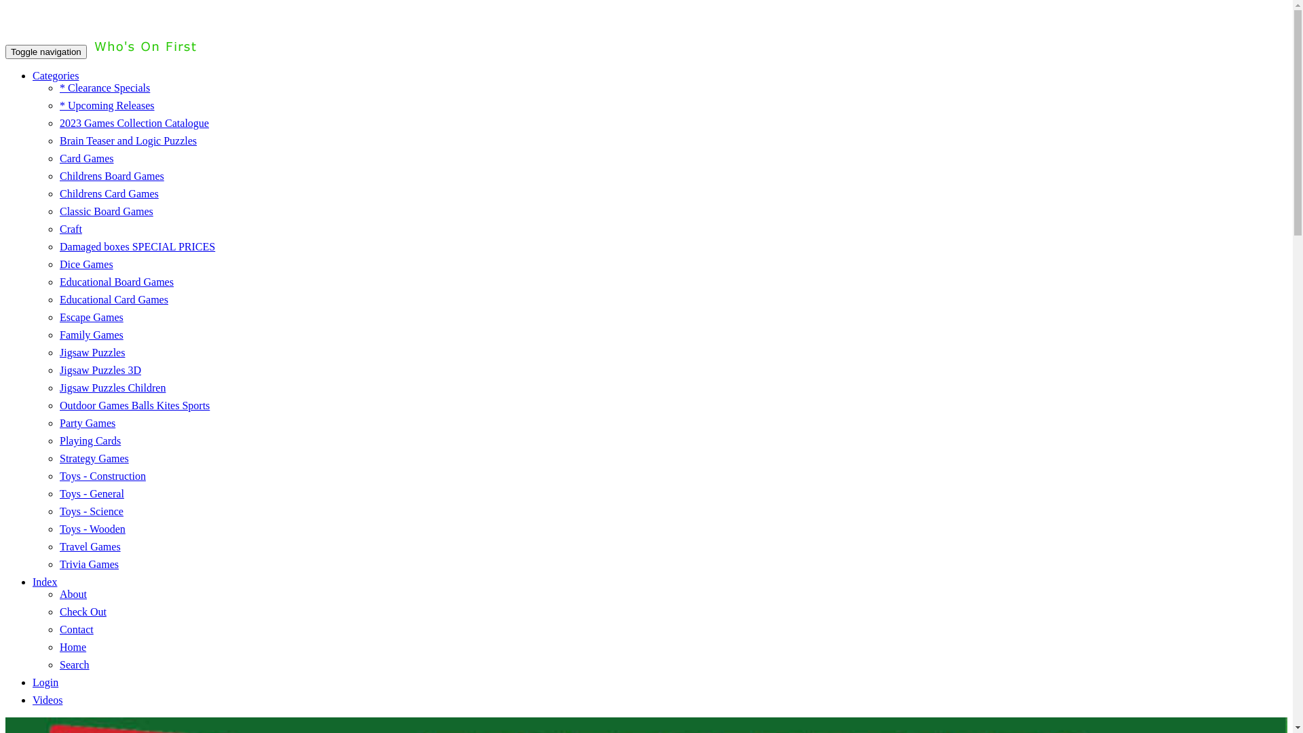 The height and width of the screenshot is (733, 1303). Describe the element at coordinates (128, 141) in the screenshot. I see `Brain Teaser and Logic Puzzles` at that location.